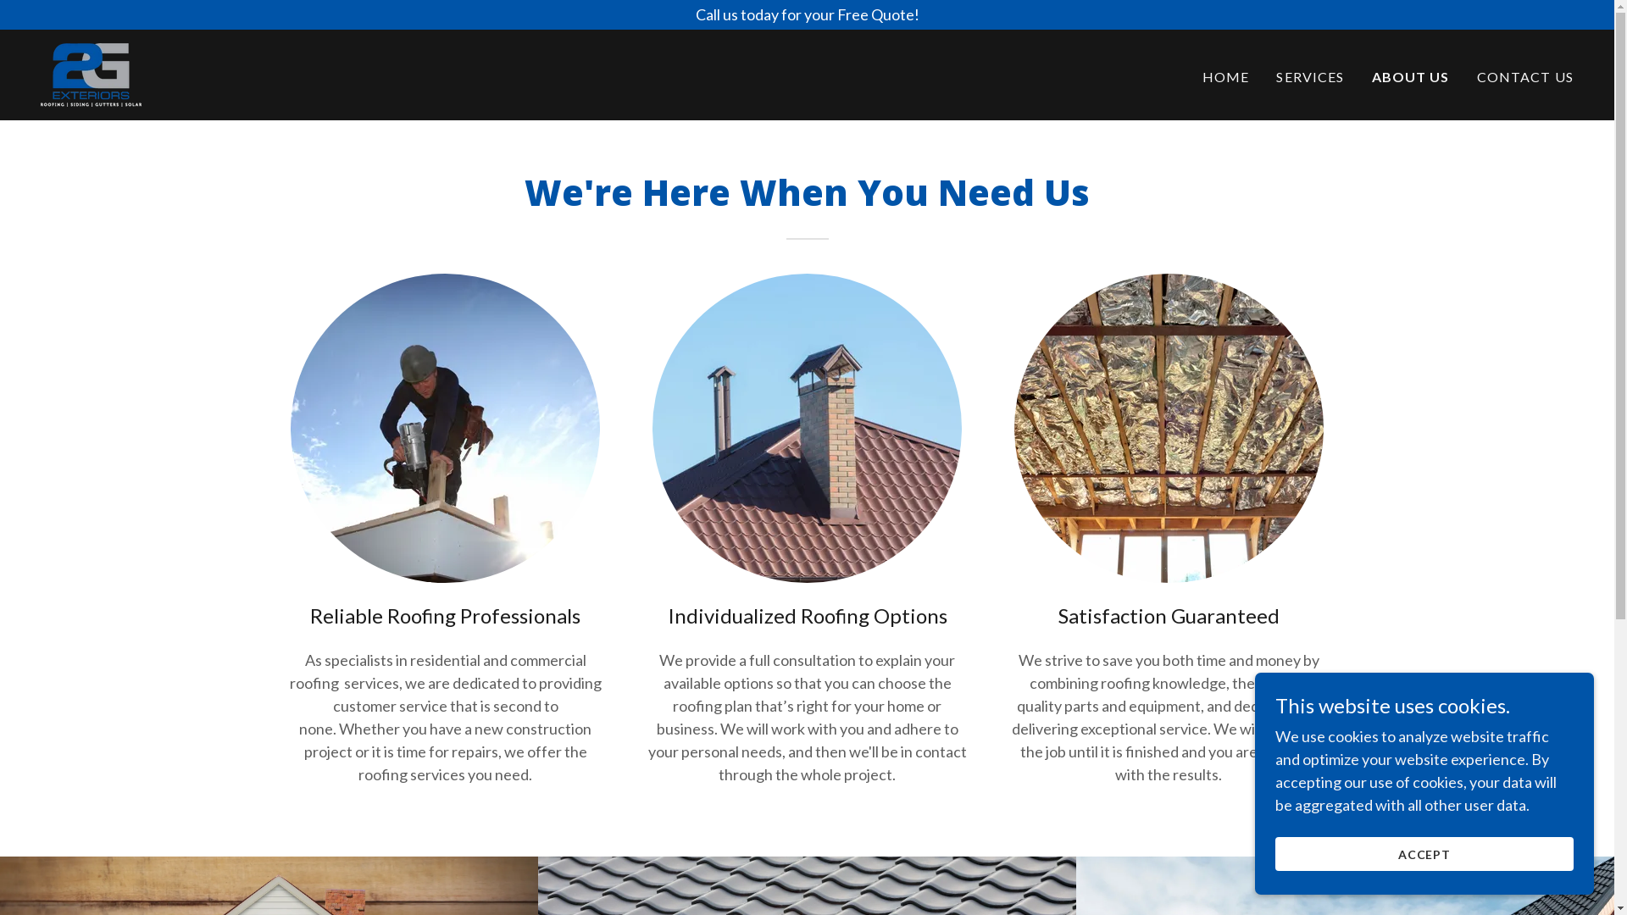  I want to click on 2G Exteriors, so click(92, 73).